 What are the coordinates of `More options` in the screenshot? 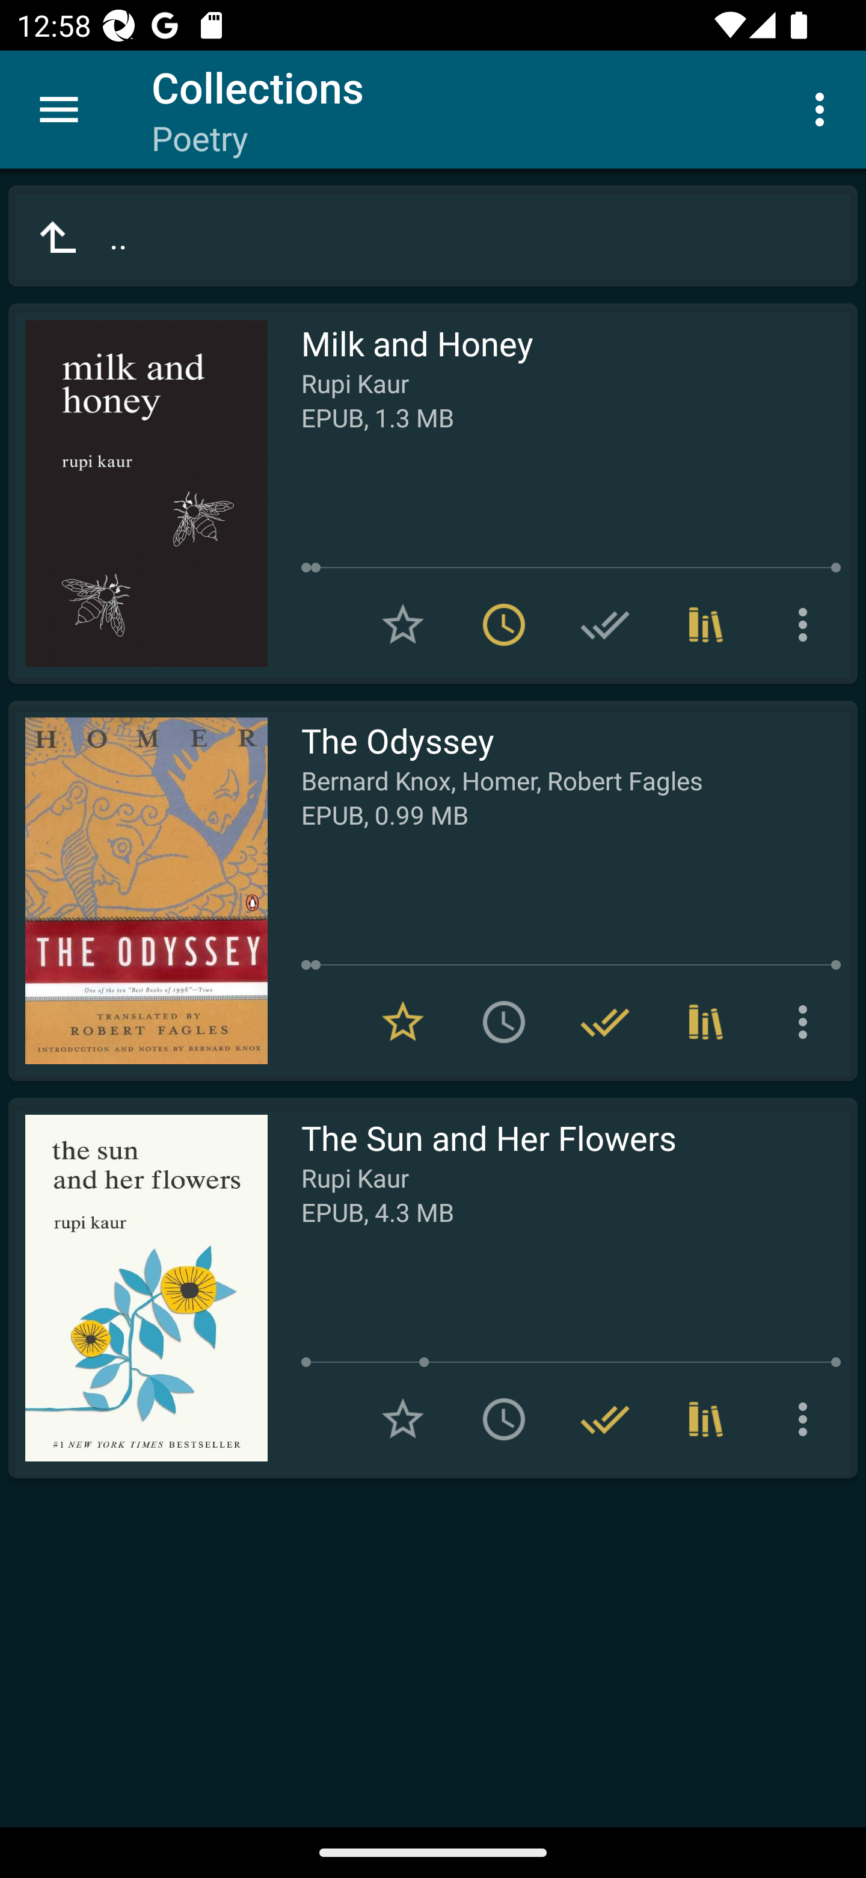 It's located at (807, 625).